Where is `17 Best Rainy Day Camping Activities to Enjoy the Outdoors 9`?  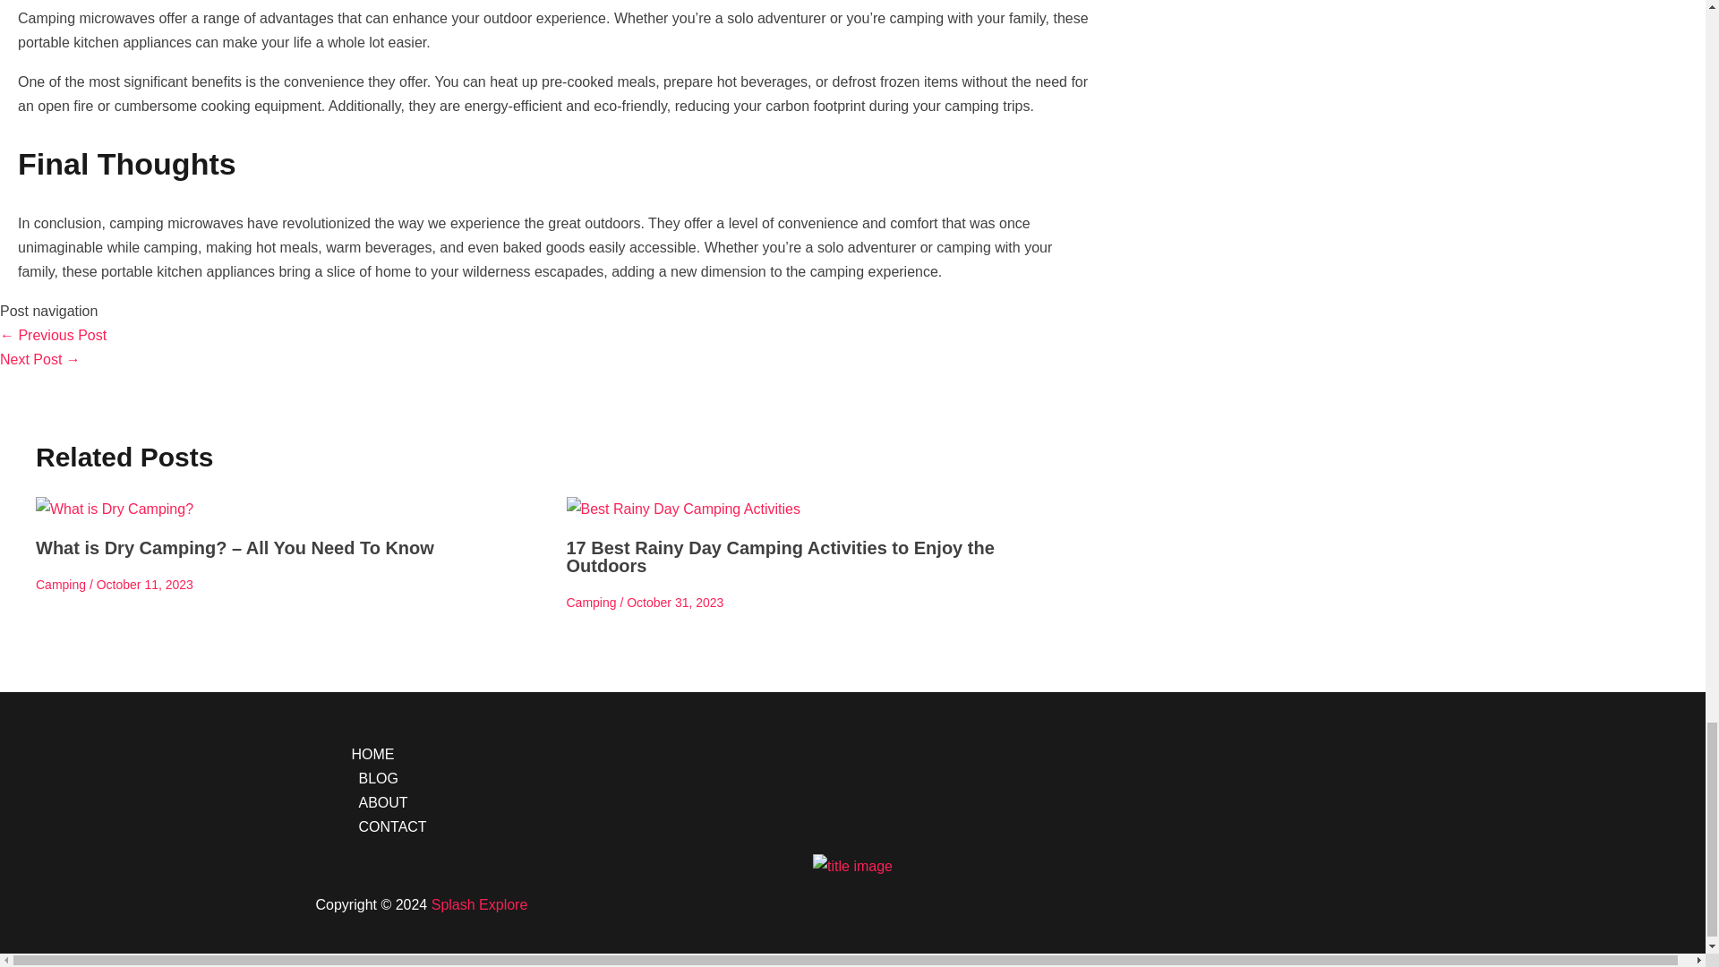 17 Best Rainy Day Camping Activities to Enjoy the Outdoors 9 is located at coordinates (682, 509).